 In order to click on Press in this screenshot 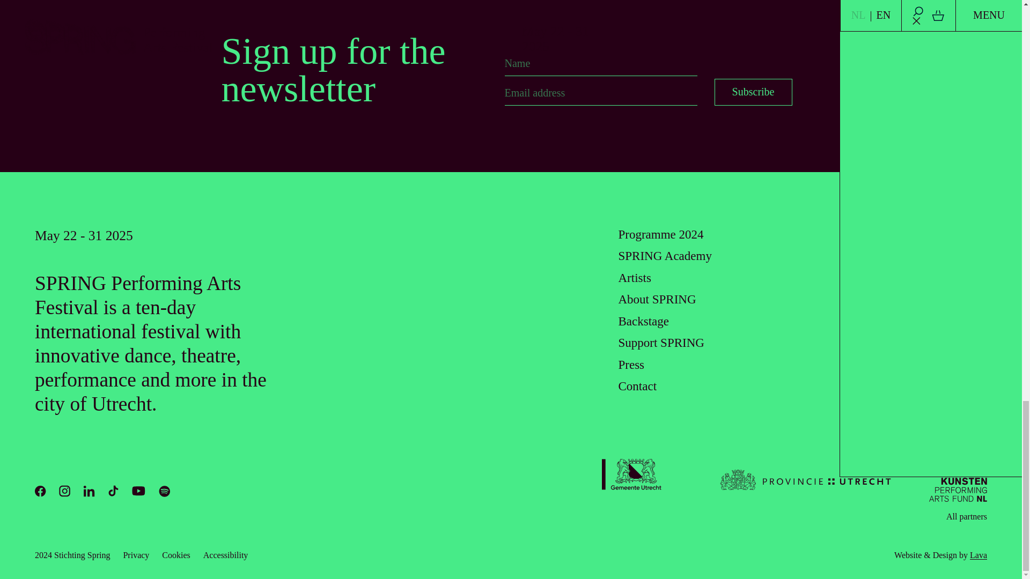, I will do `click(631, 365)`.